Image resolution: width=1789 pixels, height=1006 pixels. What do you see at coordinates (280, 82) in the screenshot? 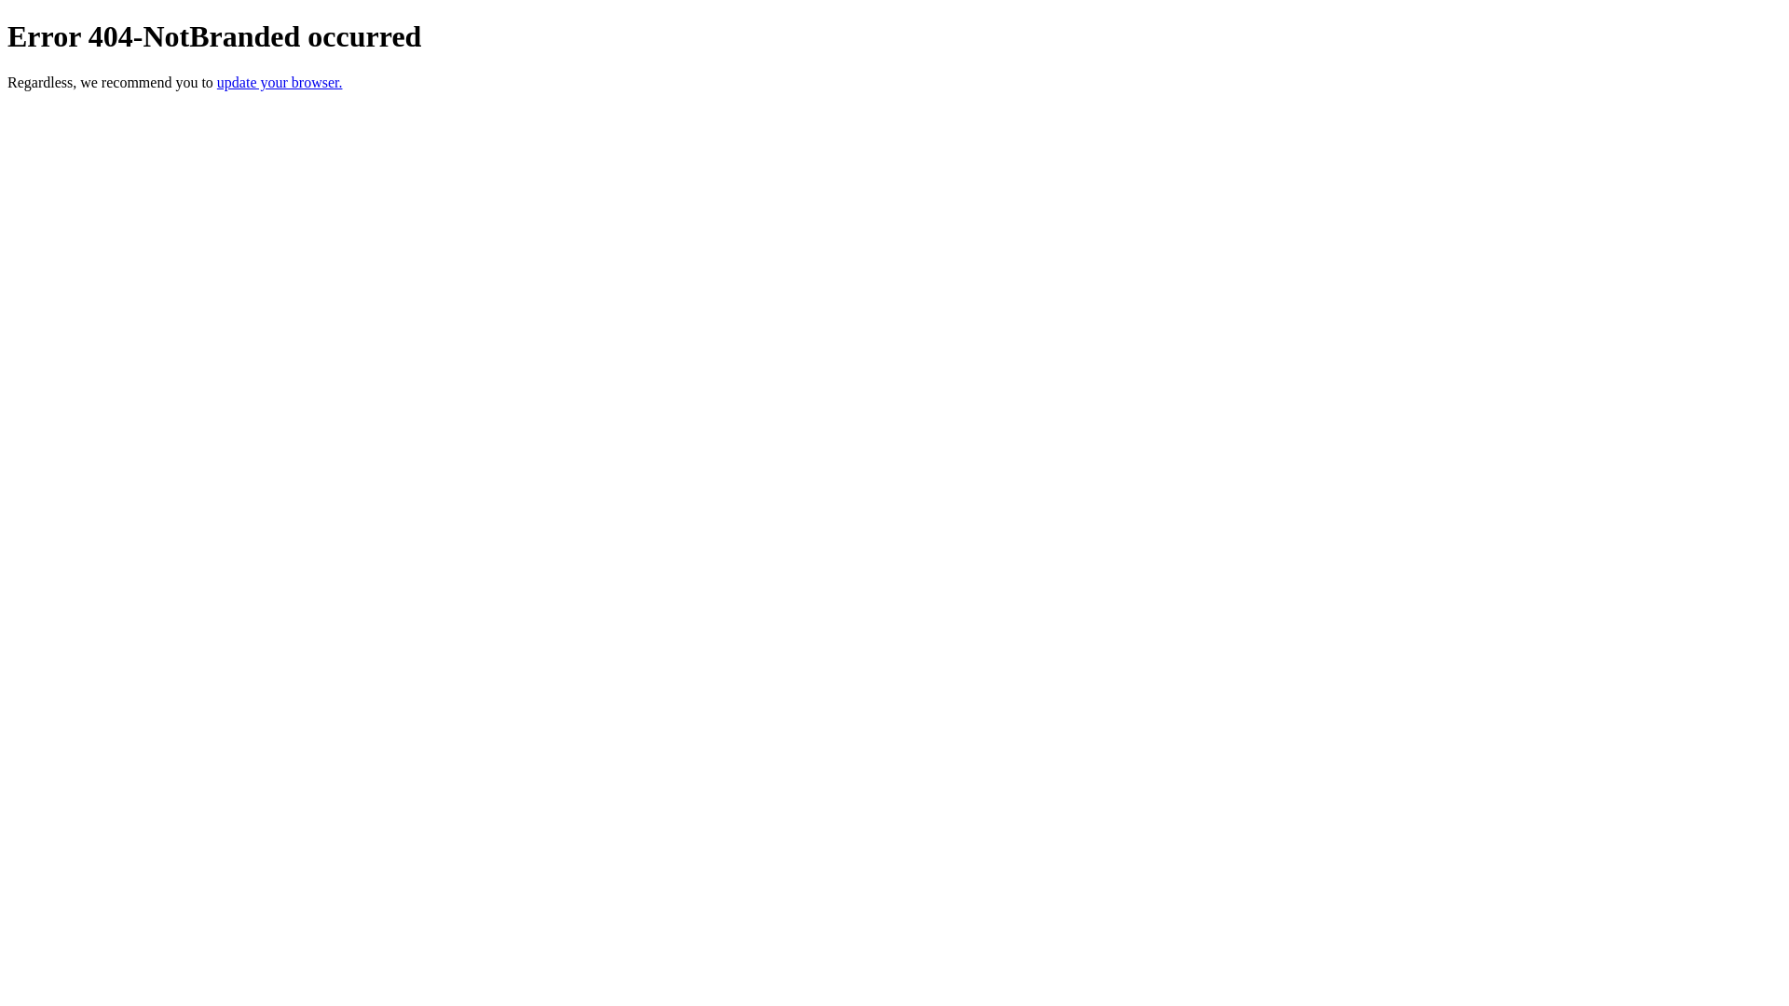
I see `update your browser.` at bounding box center [280, 82].